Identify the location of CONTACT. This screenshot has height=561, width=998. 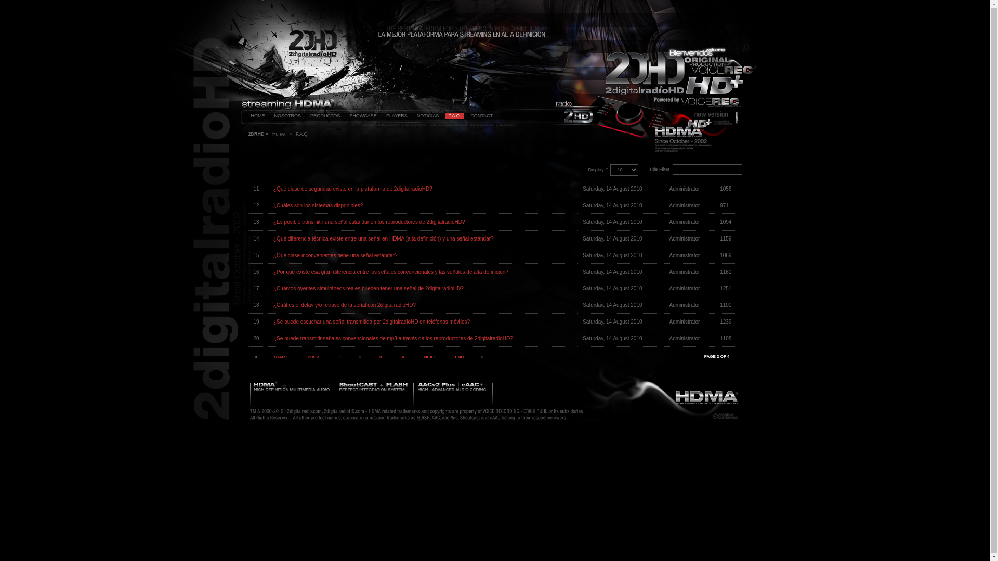
(481, 116).